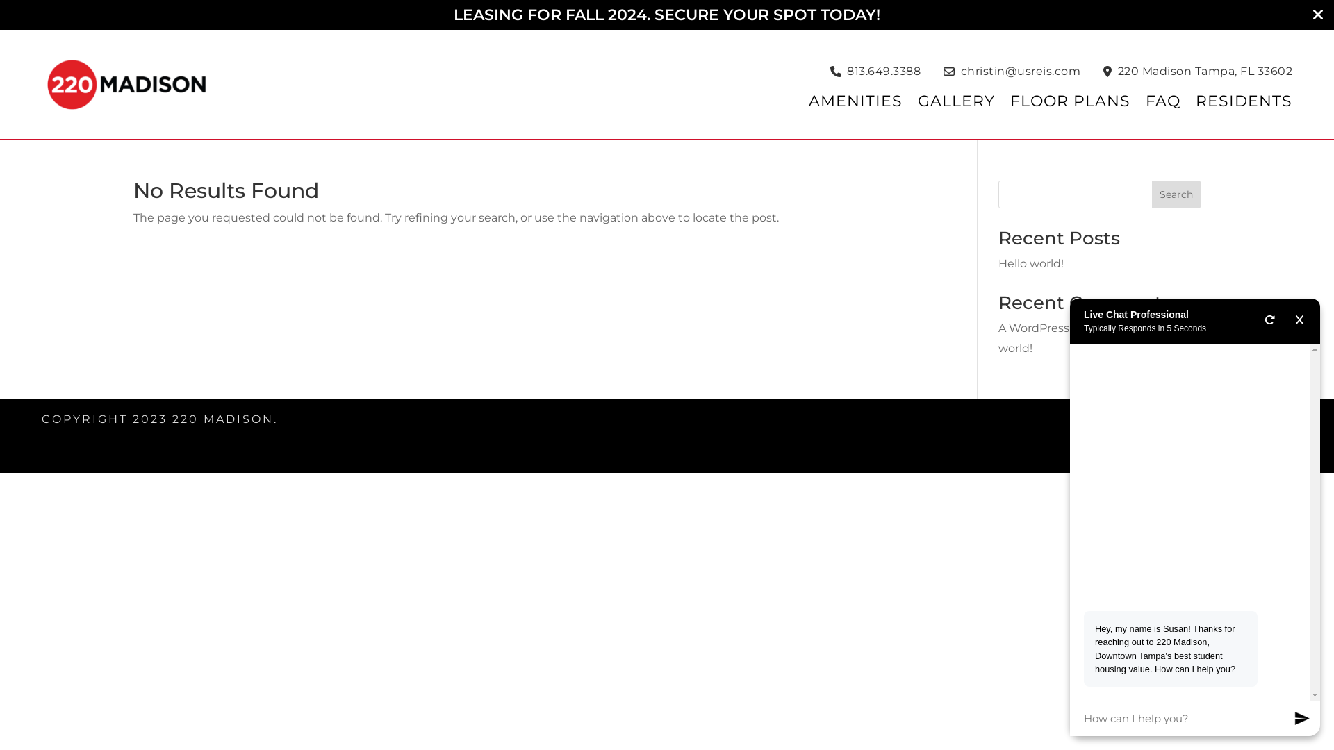  What do you see at coordinates (1070, 101) in the screenshot?
I see `FLOOR PLANS` at bounding box center [1070, 101].